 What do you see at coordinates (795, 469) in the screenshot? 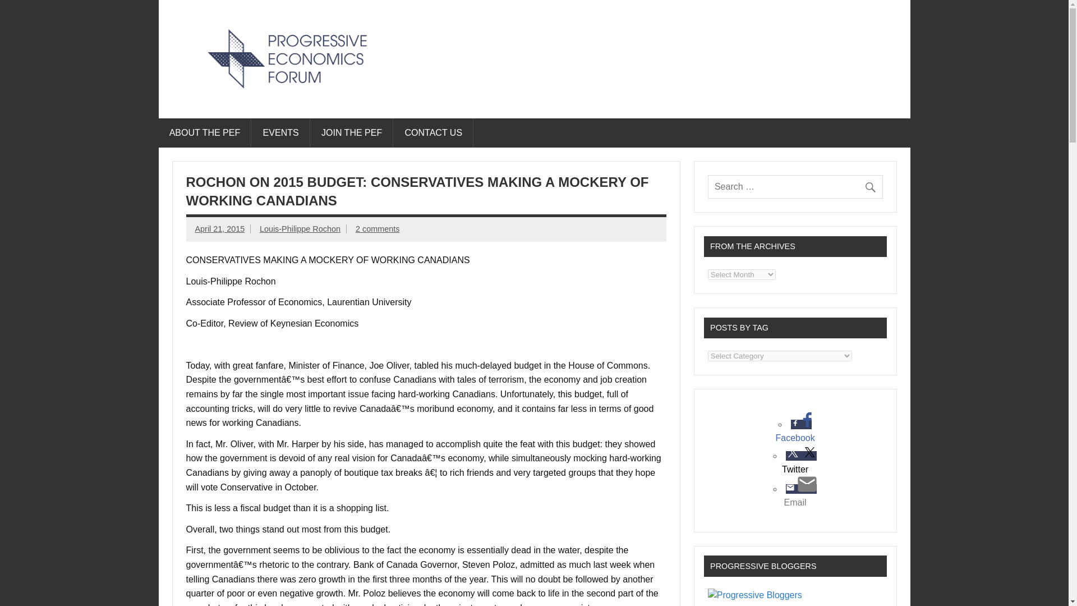
I see `Twitter` at bounding box center [795, 469].